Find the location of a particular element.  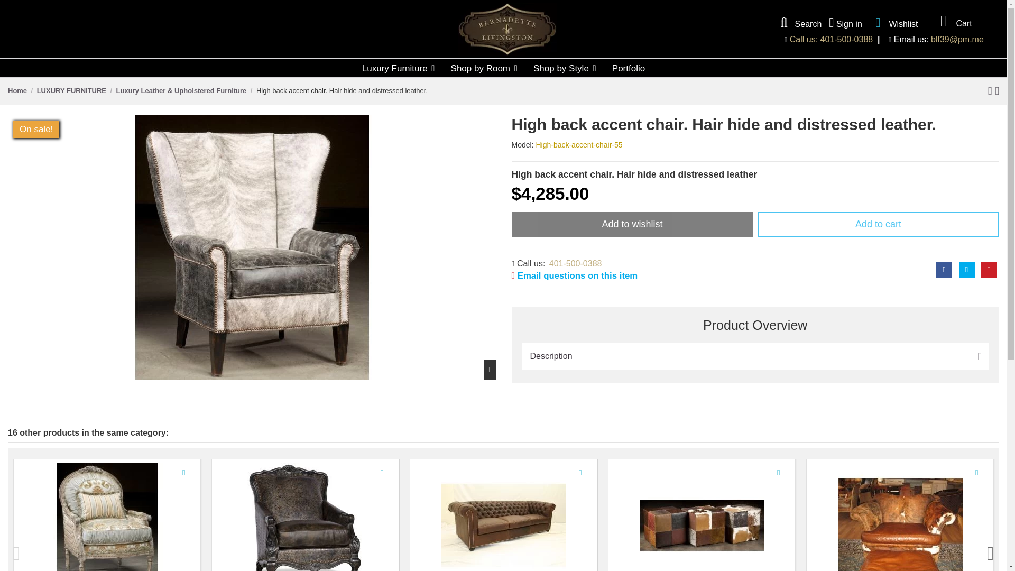

Call us: 401-500-0388 is located at coordinates (831, 39).